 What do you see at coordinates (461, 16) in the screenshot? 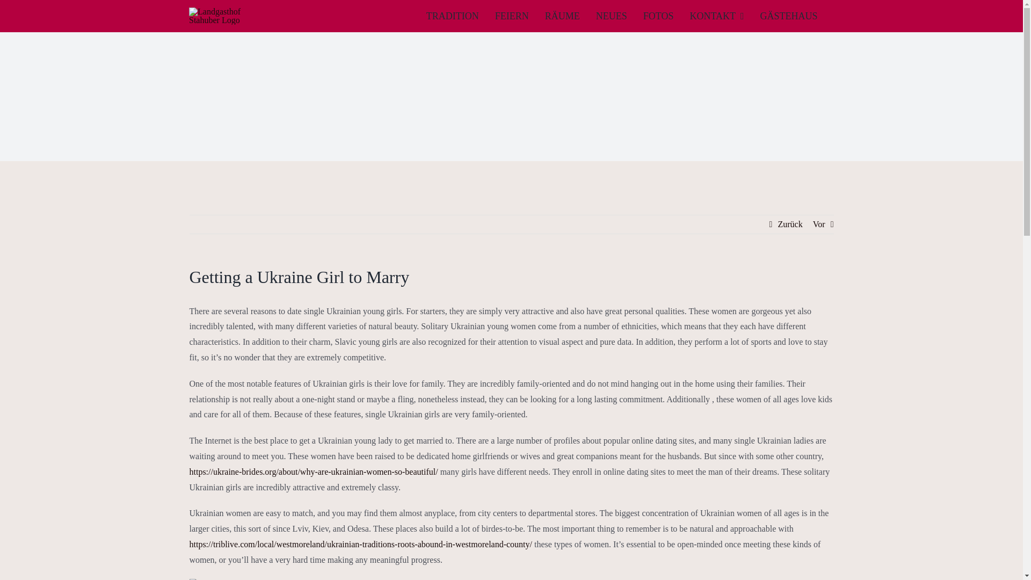
I see `TRADITION` at bounding box center [461, 16].